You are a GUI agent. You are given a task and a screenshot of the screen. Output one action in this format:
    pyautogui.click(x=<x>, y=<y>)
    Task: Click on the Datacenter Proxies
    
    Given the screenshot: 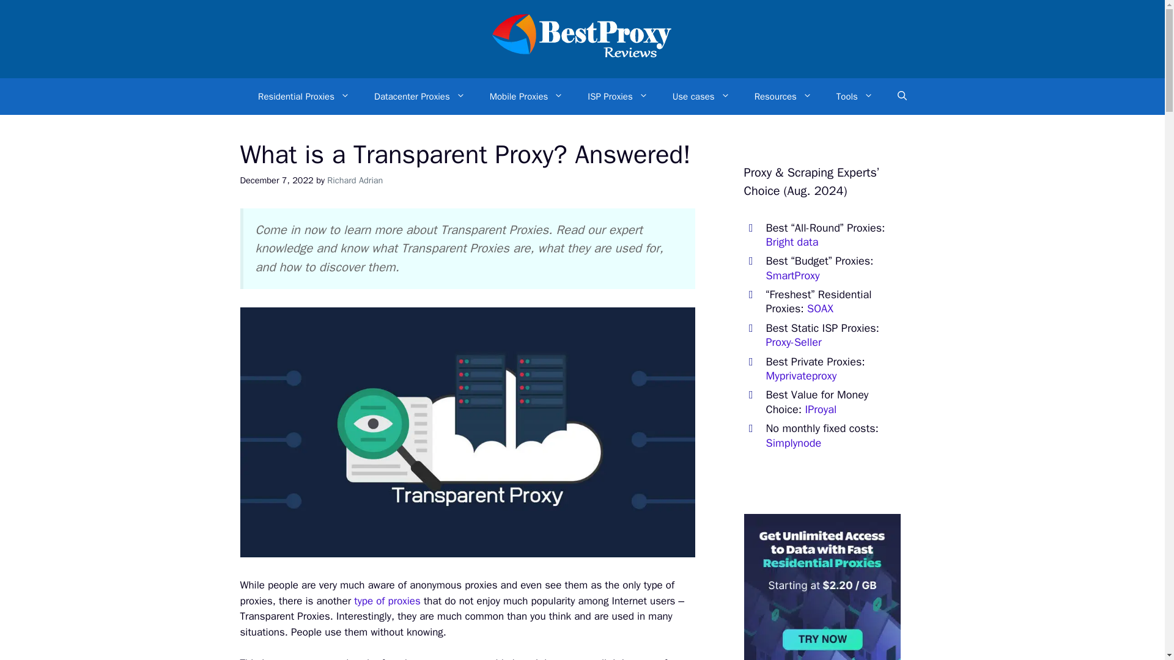 What is the action you would take?
    pyautogui.click(x=419, y=97)
    